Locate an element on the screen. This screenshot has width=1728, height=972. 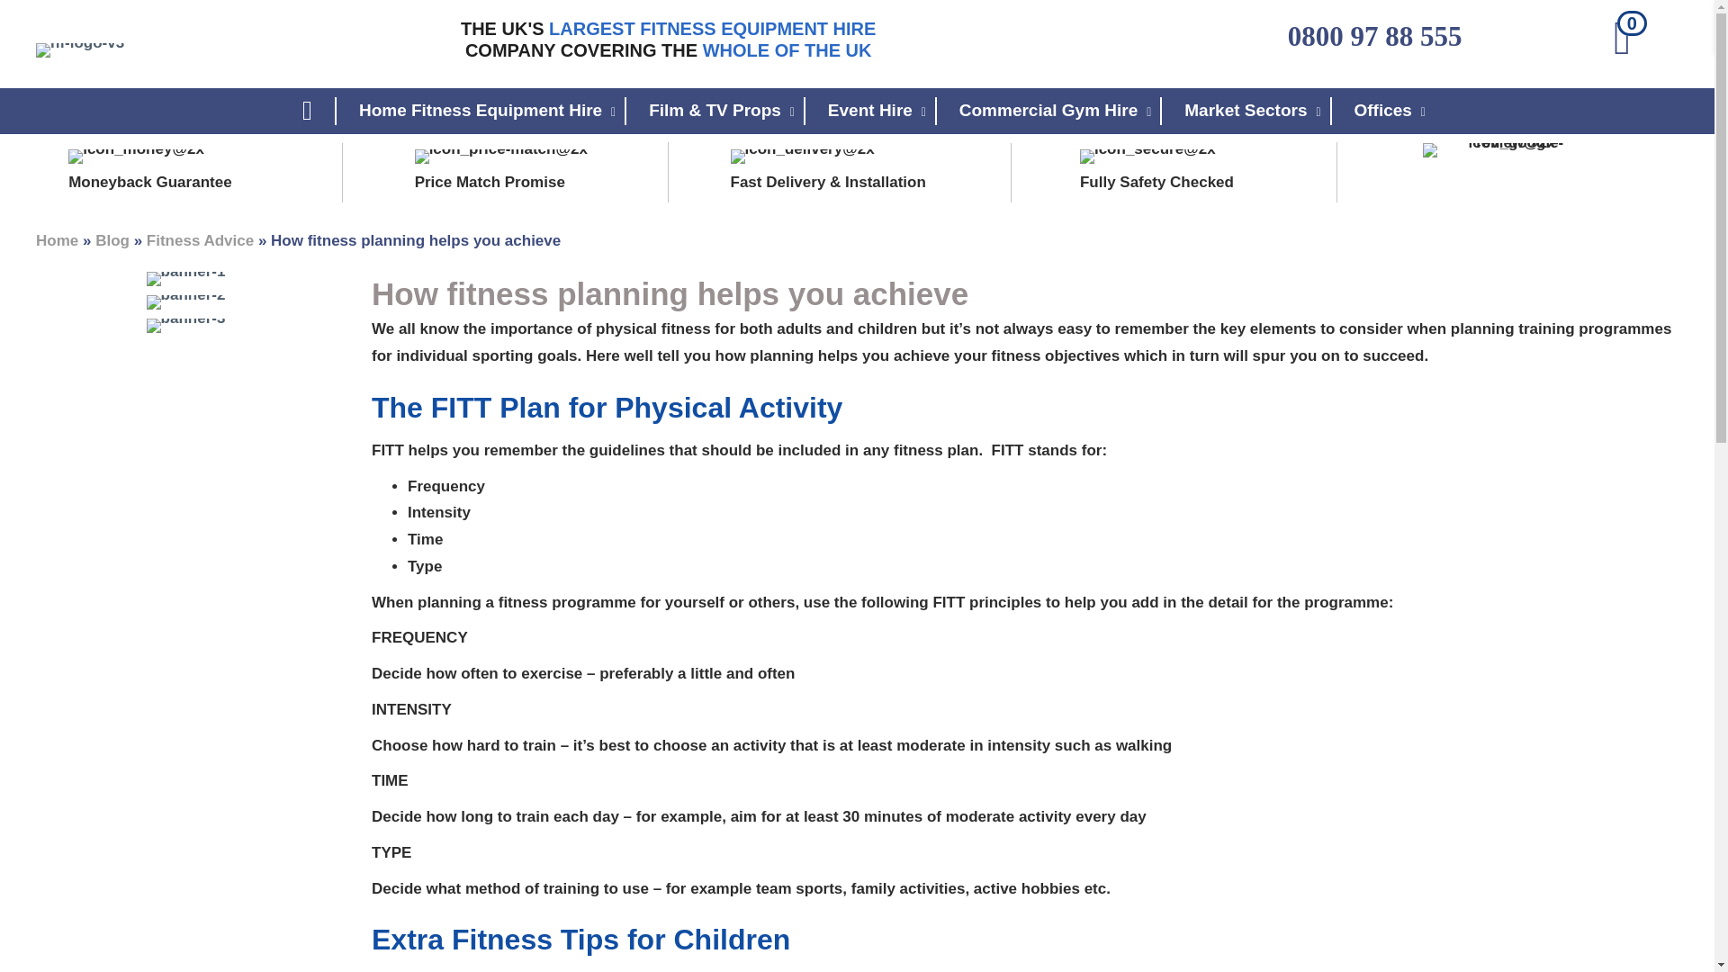
0800 97 88 555 is located at coordinates (1374, 36).